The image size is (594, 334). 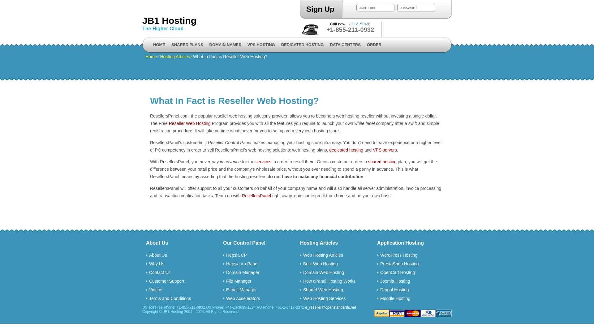 I want to click on Contact Us, so click(x=160, y=272).